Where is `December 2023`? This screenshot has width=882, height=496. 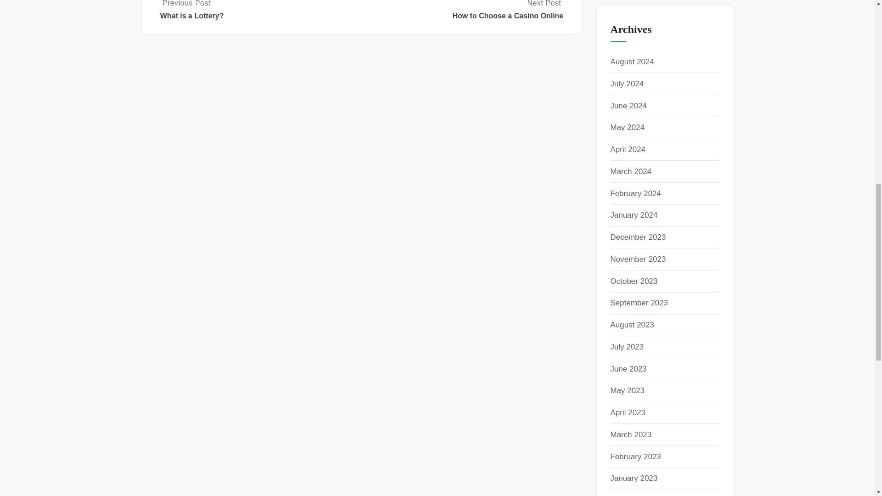
December 2023 is located at coordinates (638, 237).